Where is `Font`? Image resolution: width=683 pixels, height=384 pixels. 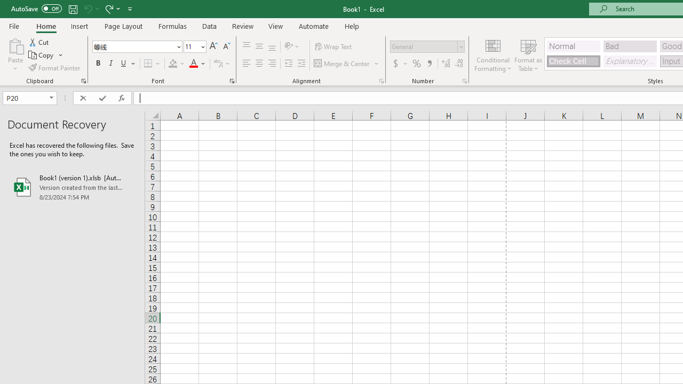
Font is located at coordinates (137, 47).